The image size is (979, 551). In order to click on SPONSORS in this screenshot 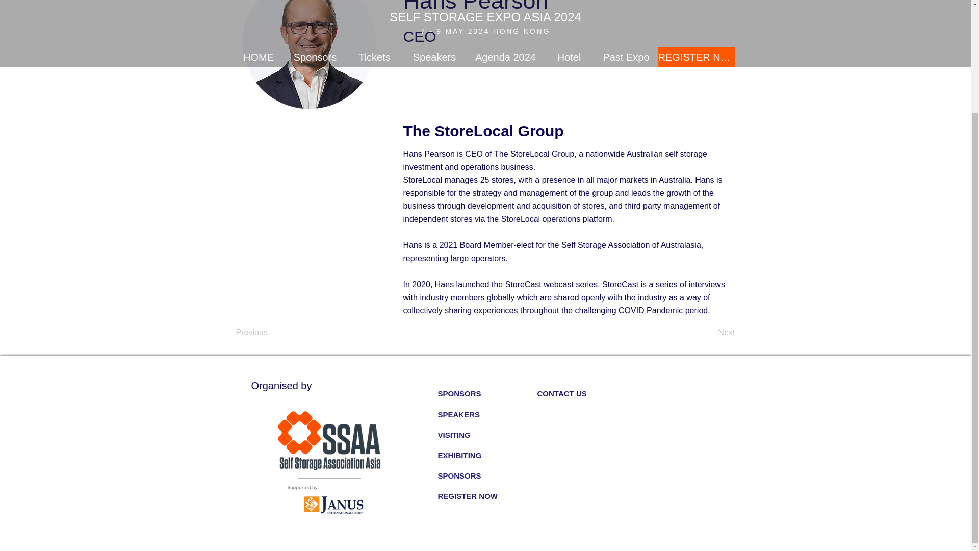, I will do `click(487, 393)`.